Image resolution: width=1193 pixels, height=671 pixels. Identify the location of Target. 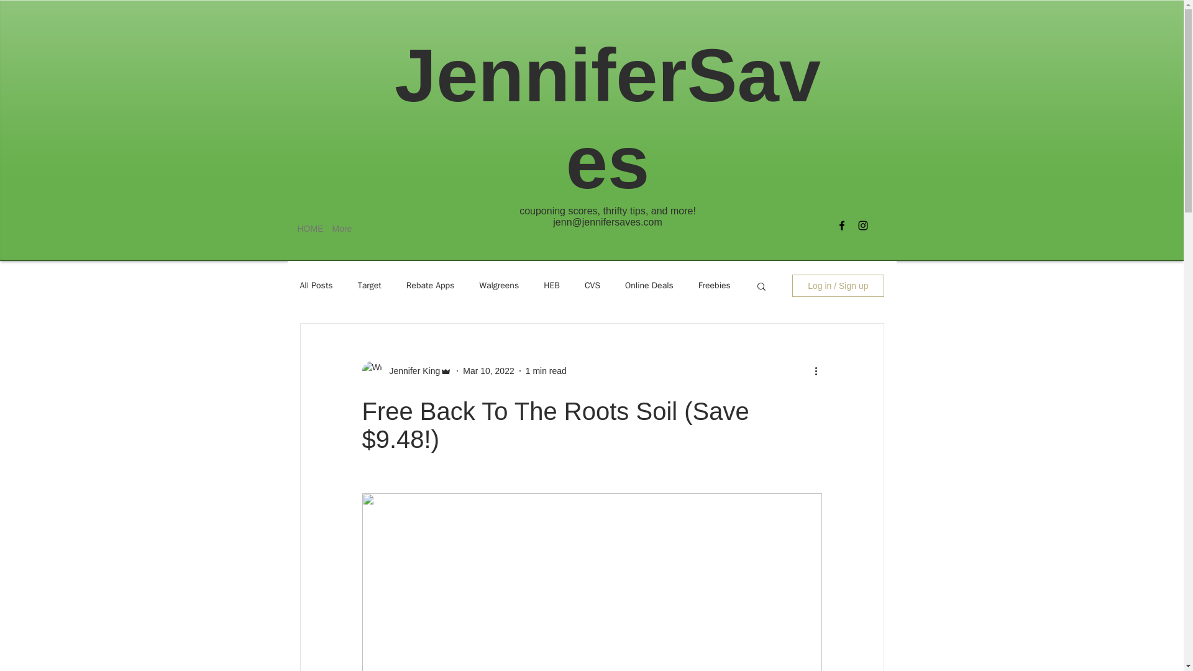
(370, 286).